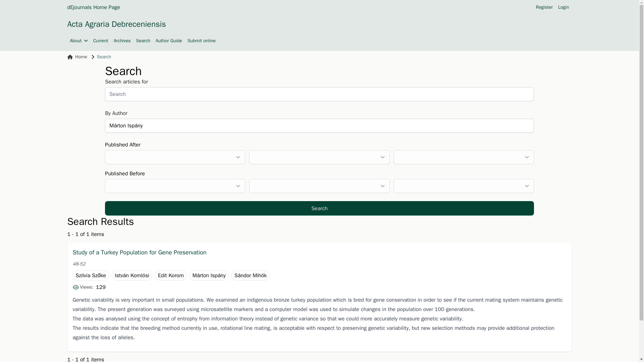  I want to click on Current, so click(101, 41).